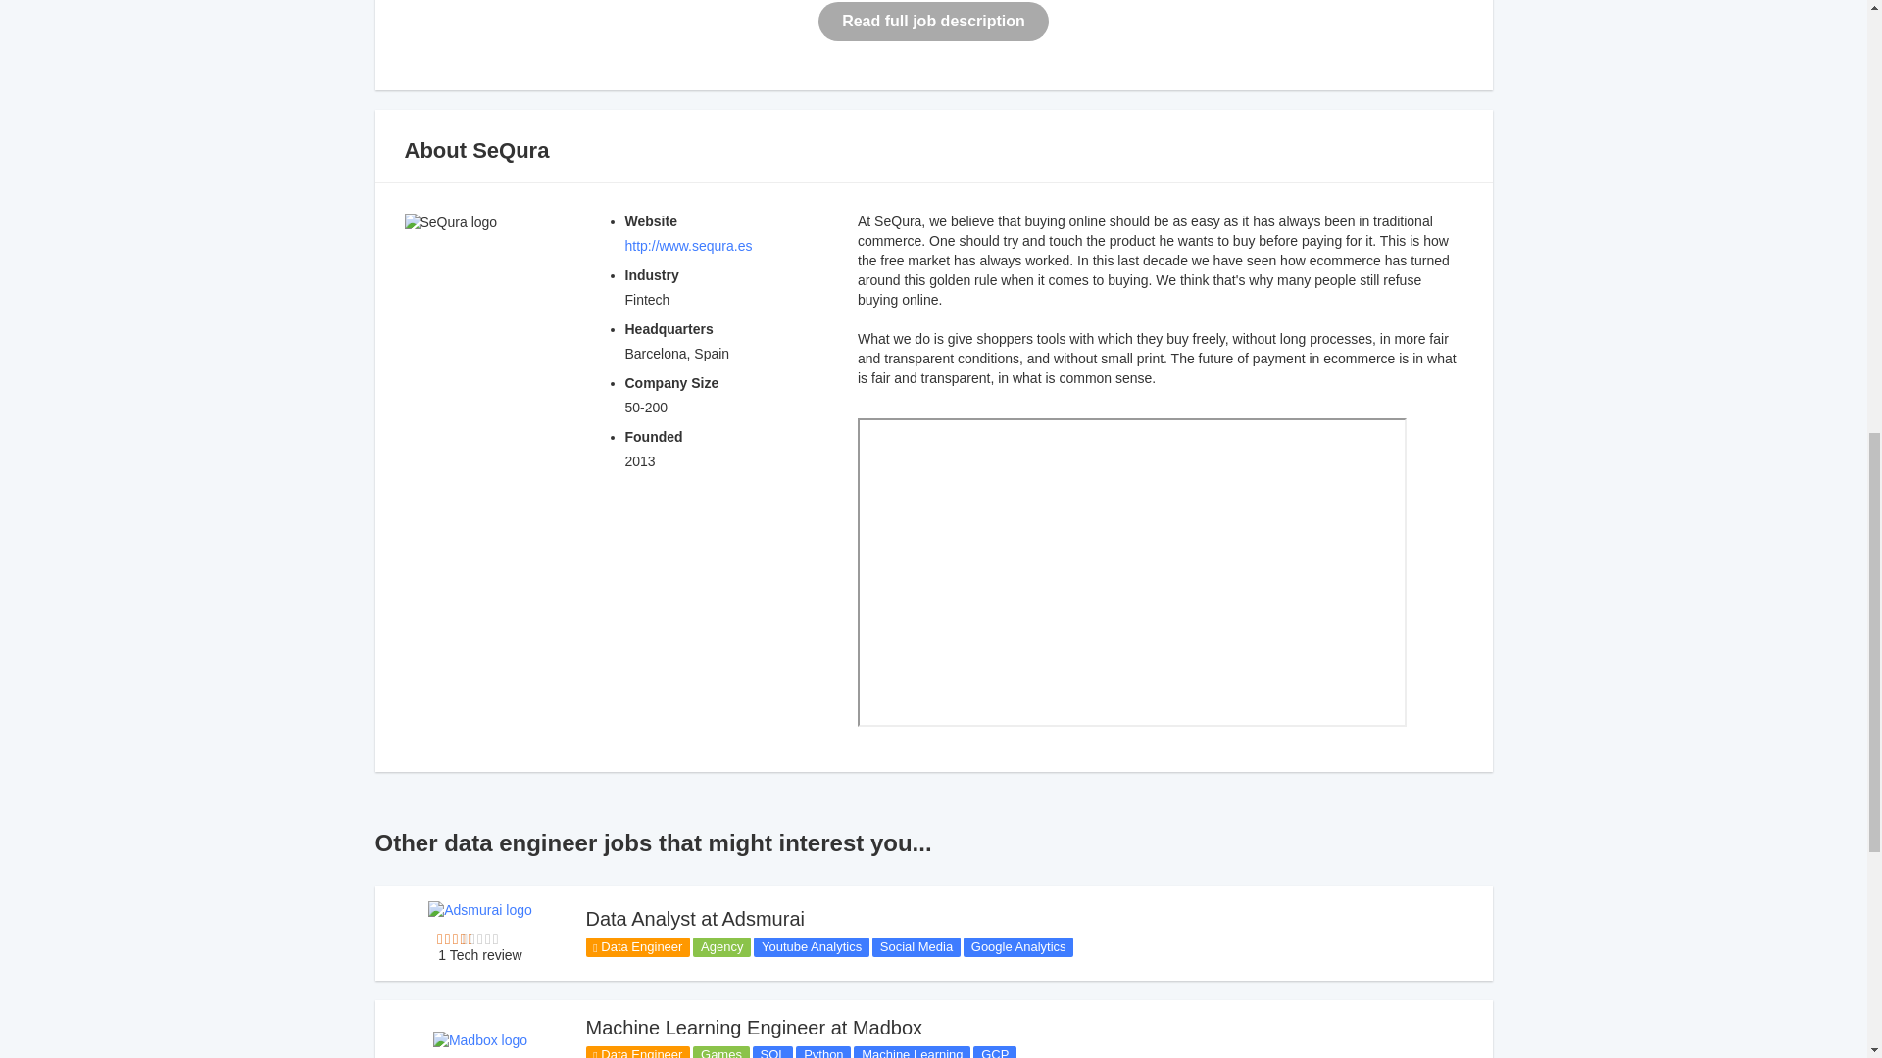  What do you see at coordinates (1017, 946) in the screenshot?
I see `Browse Google Analytics` at bounding box center [1017, 946].